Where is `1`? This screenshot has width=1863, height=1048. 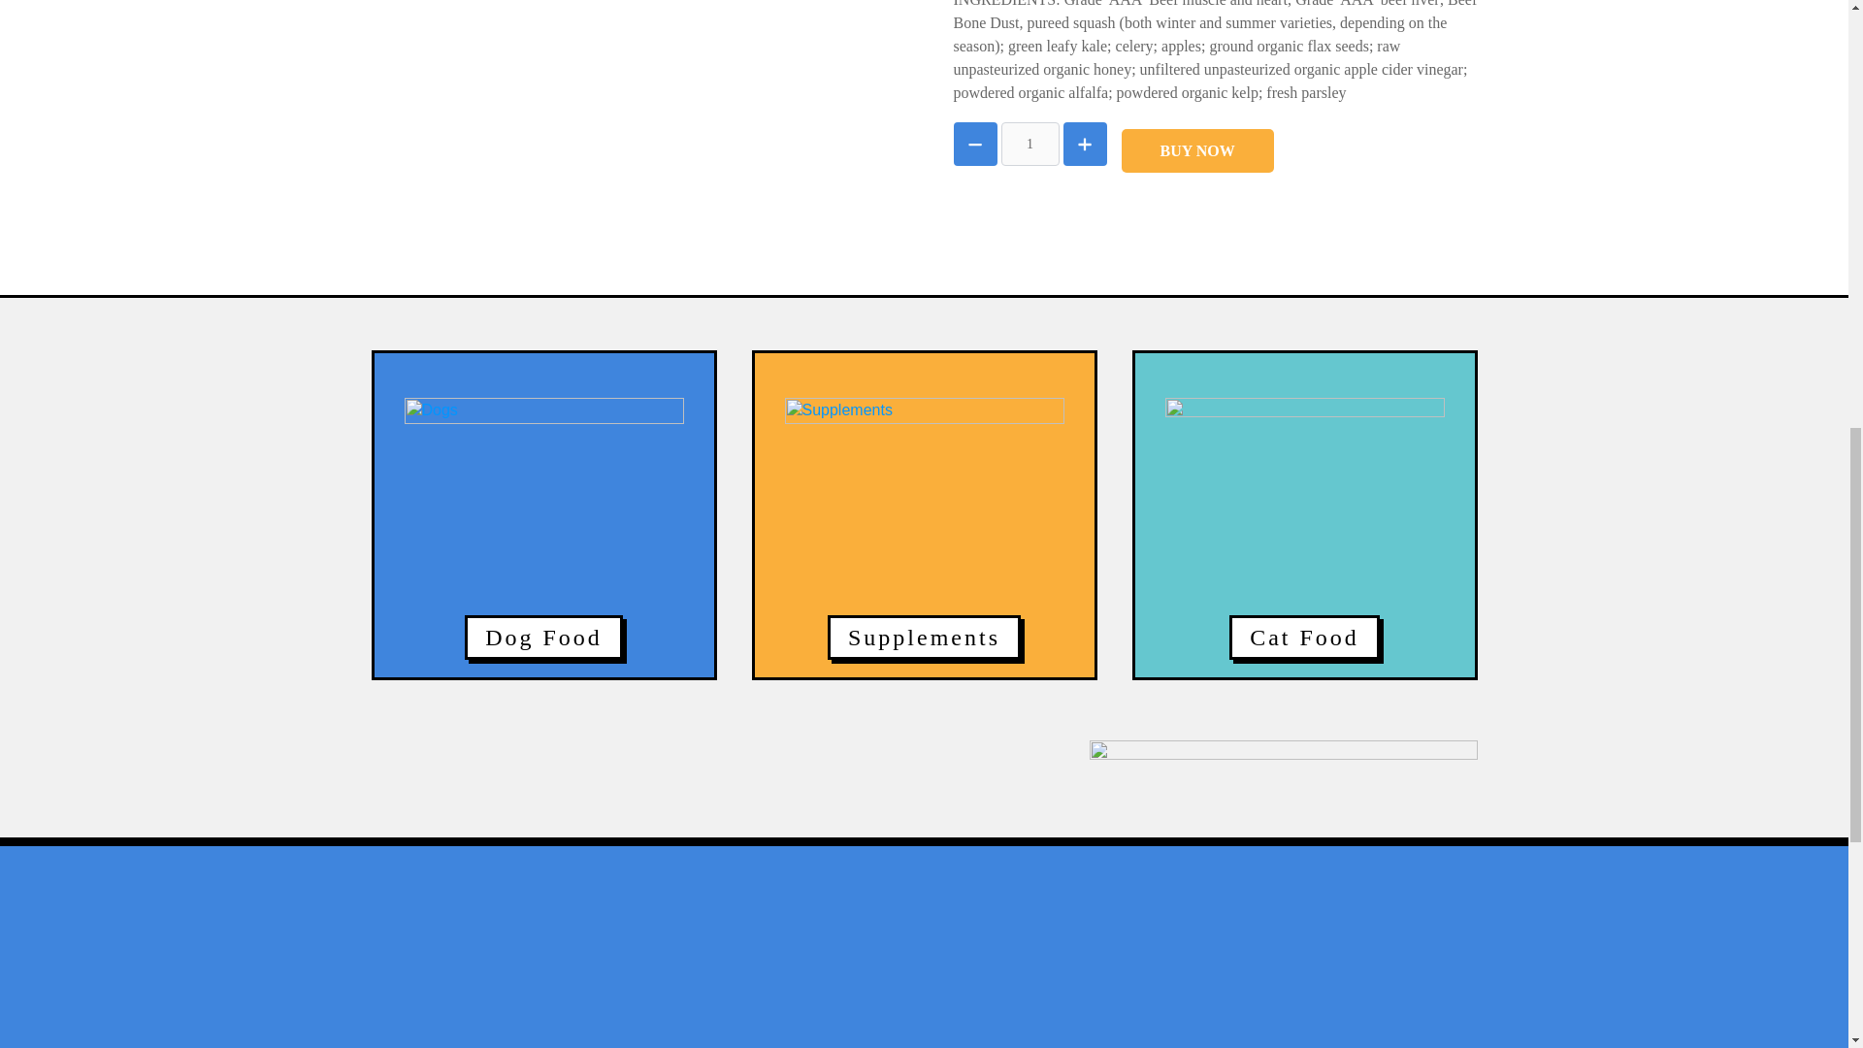
1 is located at coordinates (1030, 144).